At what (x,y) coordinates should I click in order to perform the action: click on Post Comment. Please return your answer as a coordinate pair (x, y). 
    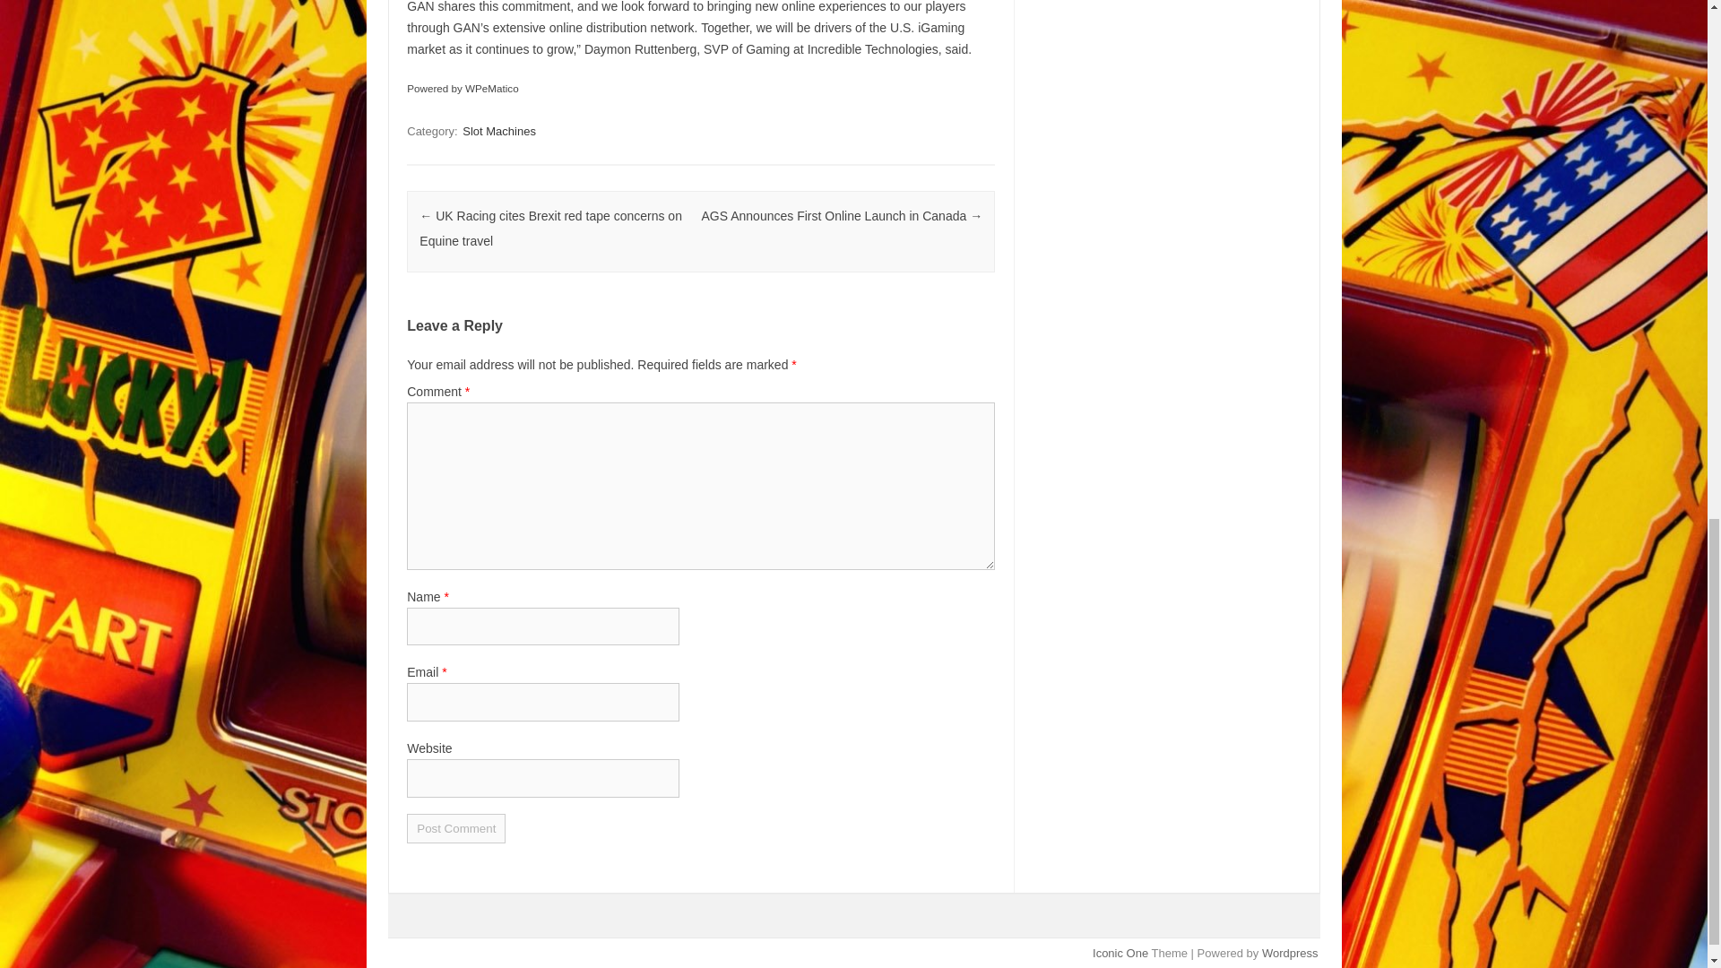
    Looking at the image, I should click on (455, 828).